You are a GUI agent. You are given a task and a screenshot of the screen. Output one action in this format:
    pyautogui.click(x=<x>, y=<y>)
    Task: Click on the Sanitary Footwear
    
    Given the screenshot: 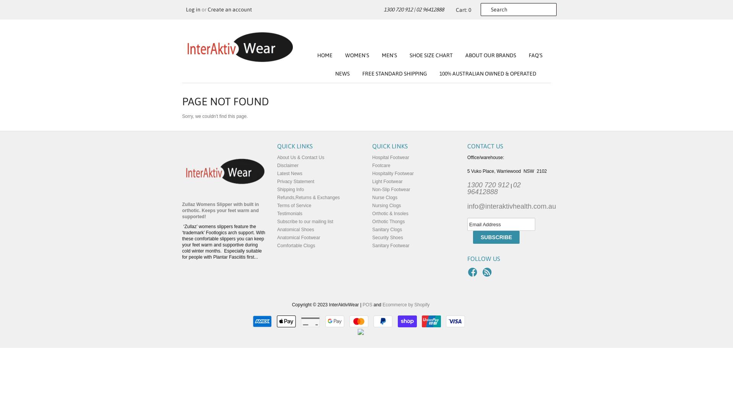 What is the action you would take?
    pyautogui.click(x=391, y=246)
    